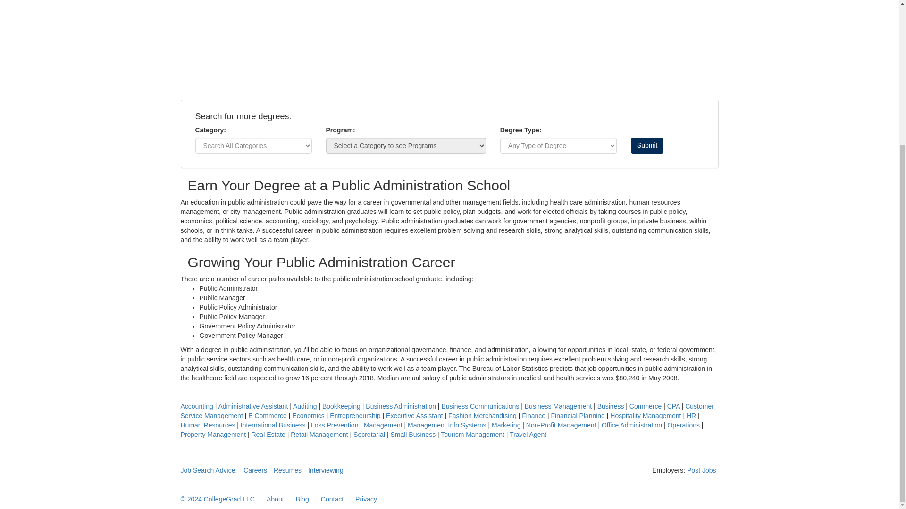 This screenshot has width=906, height=509. Describe the element at coordinates (673, 406) in the screenshot. I see `CPA` at that location.